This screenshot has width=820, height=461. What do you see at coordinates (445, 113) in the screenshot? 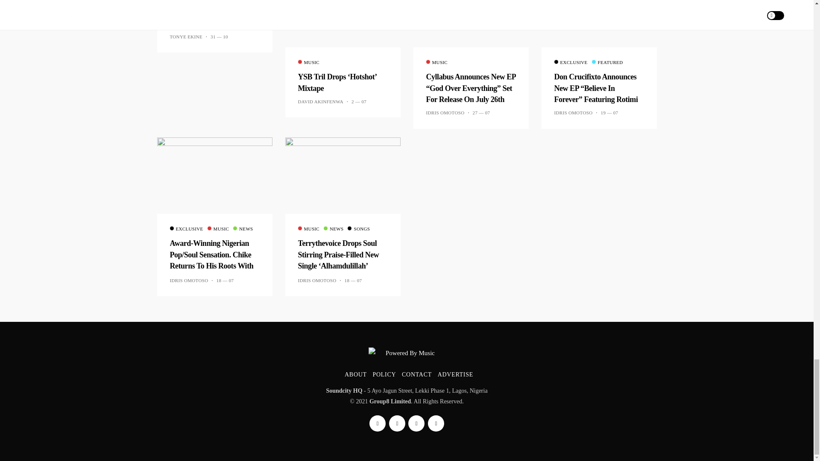
I see `Posts by Idris Omotoso` at bounding box center [445, 113].